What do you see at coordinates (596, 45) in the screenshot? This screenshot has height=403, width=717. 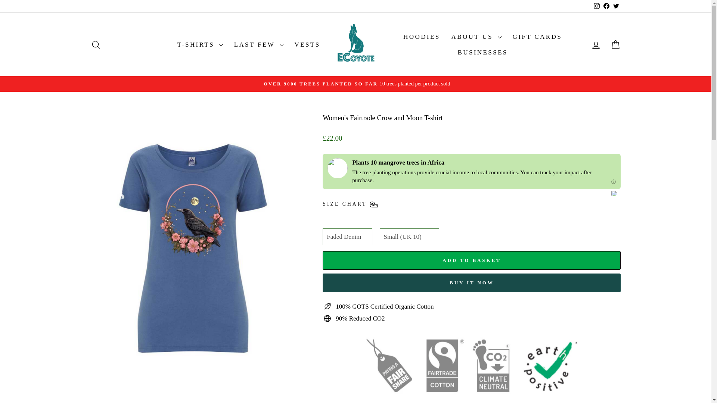 I see `ACCOUNT` at bounding box center [596, 45].